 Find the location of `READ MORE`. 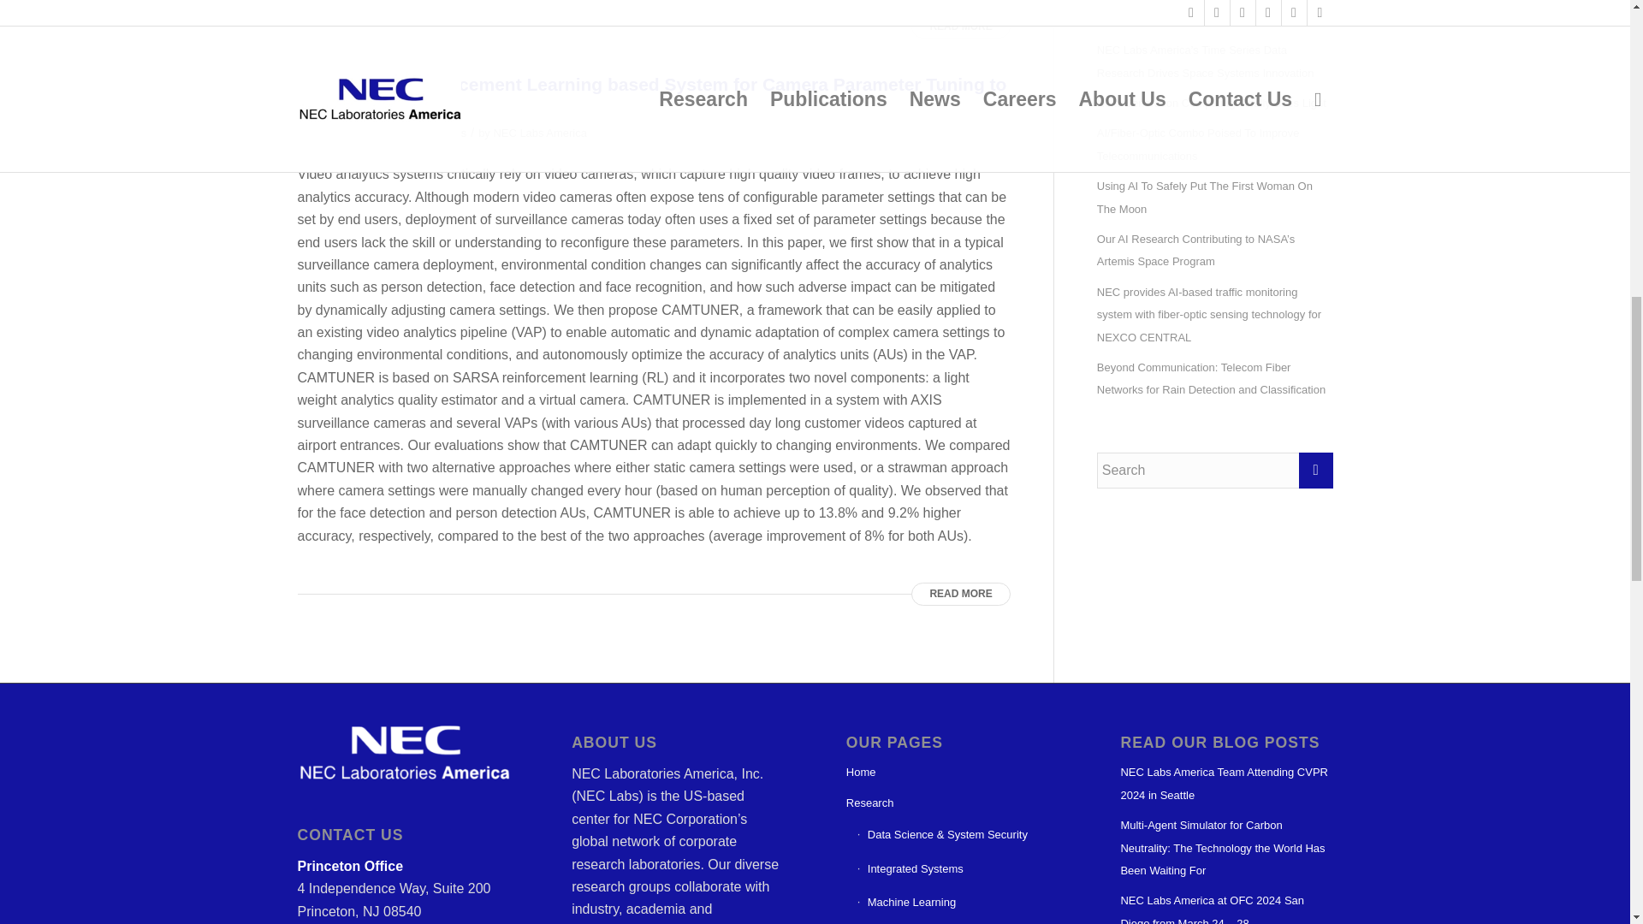

READ MORE is located at coordinates (960, 27).